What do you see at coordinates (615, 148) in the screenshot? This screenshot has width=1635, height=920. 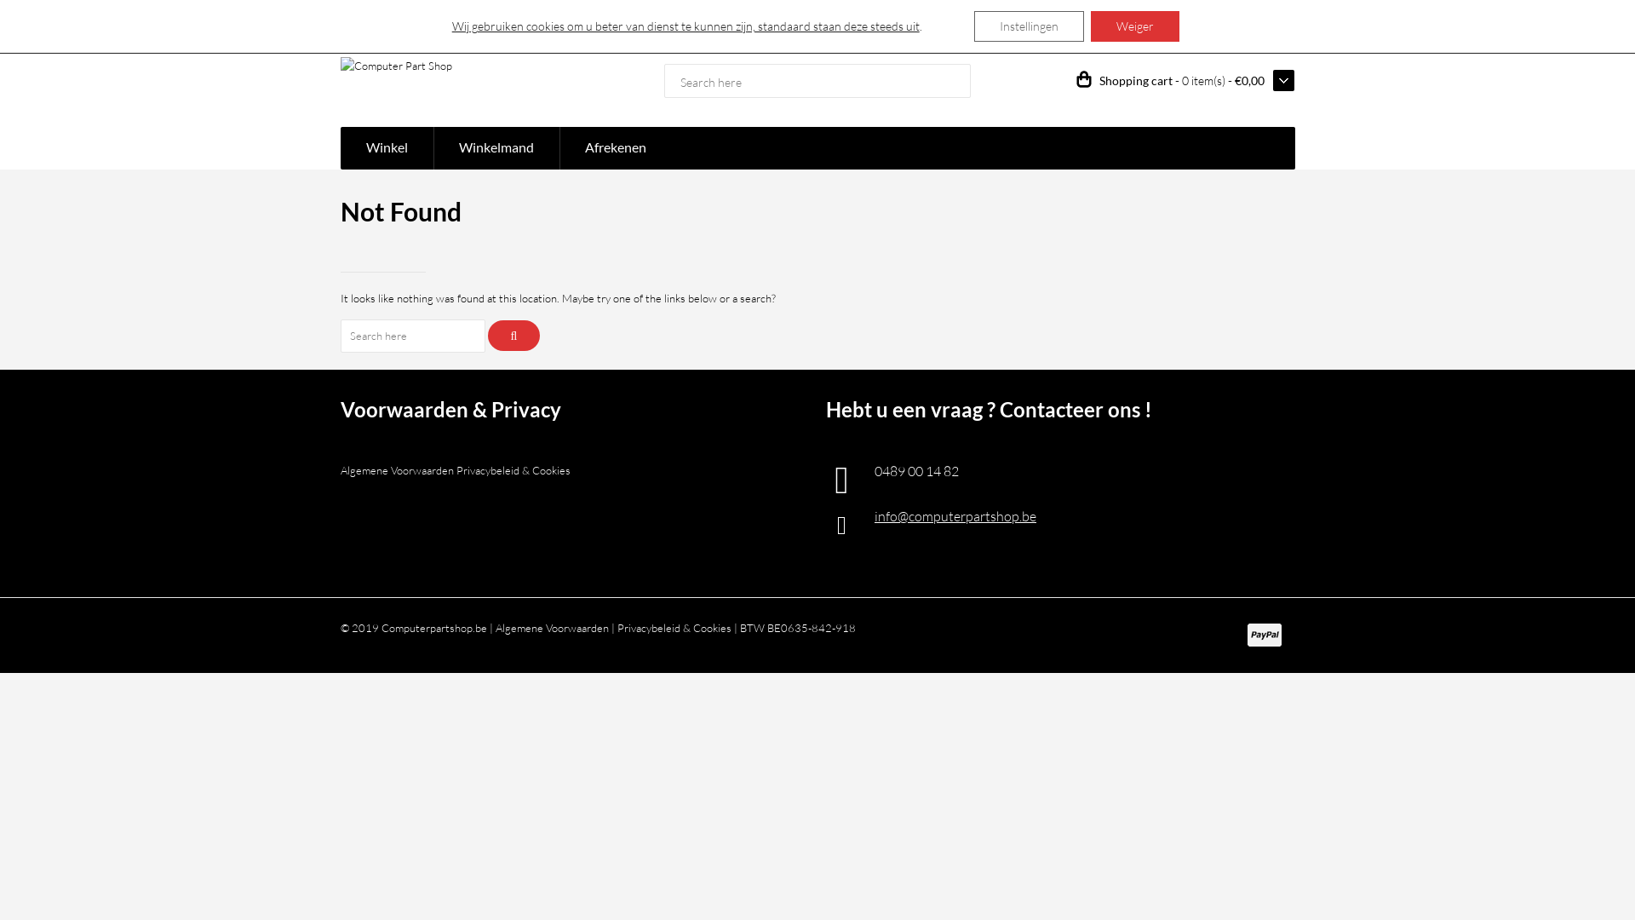 I see `Afrekenen` at bounding box center [615, 148].